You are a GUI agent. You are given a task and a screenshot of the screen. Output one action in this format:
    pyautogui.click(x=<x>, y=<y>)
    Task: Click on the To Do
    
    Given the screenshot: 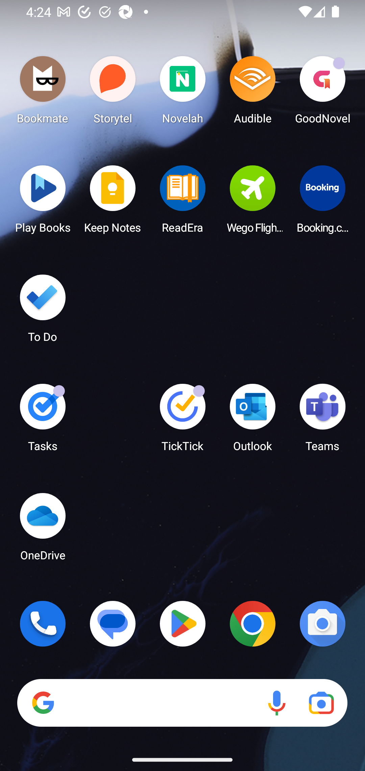 What is the action you would take?
    pyautogui.click(x=43, y=311)
    